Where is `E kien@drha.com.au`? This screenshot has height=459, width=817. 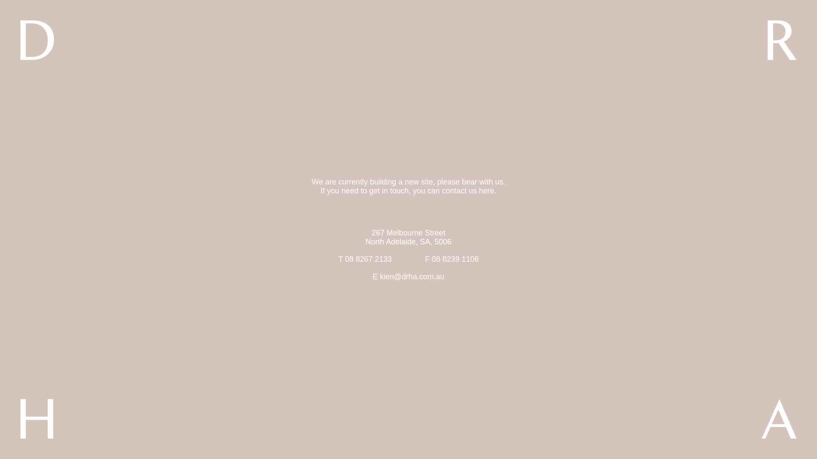 E kien@drha.com.au is located at coordinates (408, 277).